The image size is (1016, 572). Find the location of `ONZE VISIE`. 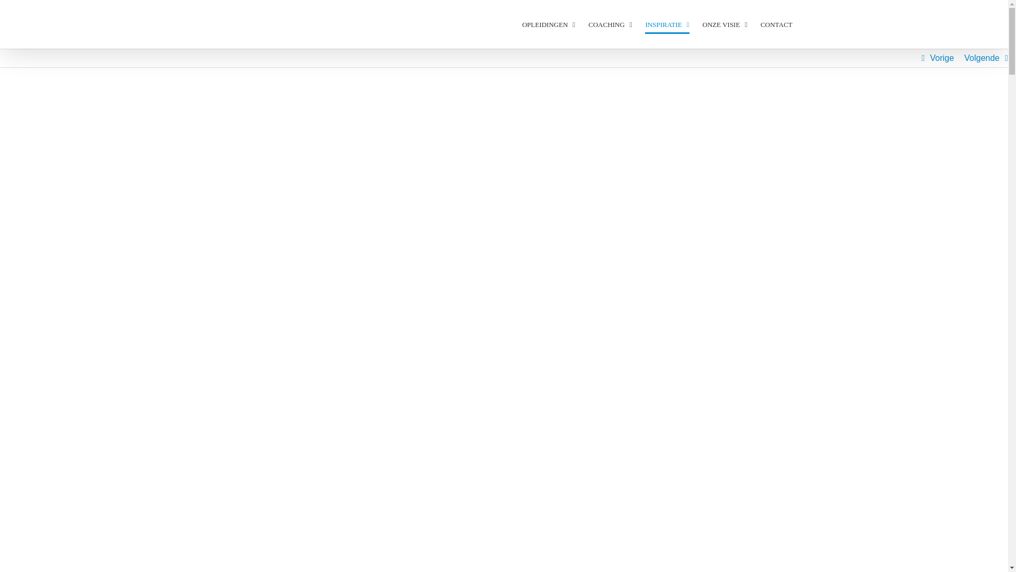

ONZE VISIE is located at coordinates (725, 24).